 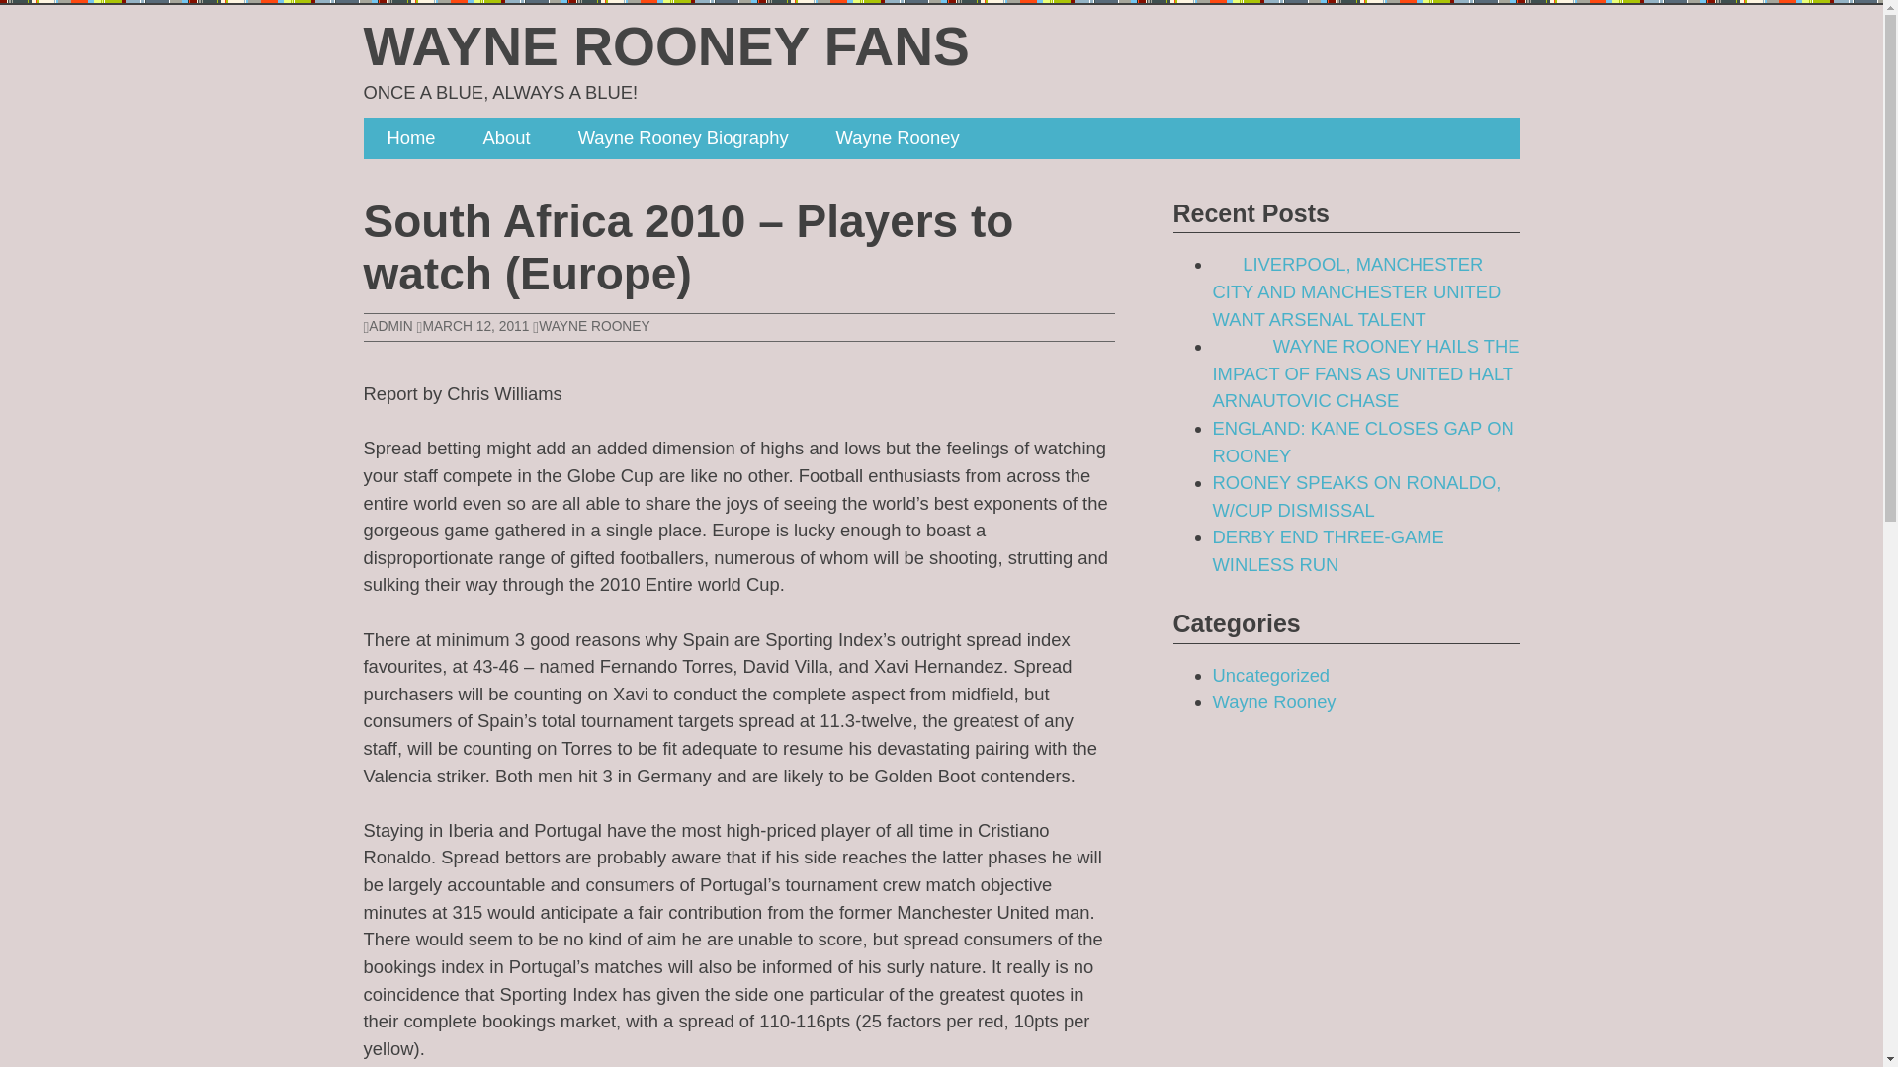 What do you see at coordinates (666, 45) in the screenshot?
I see `WAYNE ROONEY FANS` at bounding box center [666, 45].